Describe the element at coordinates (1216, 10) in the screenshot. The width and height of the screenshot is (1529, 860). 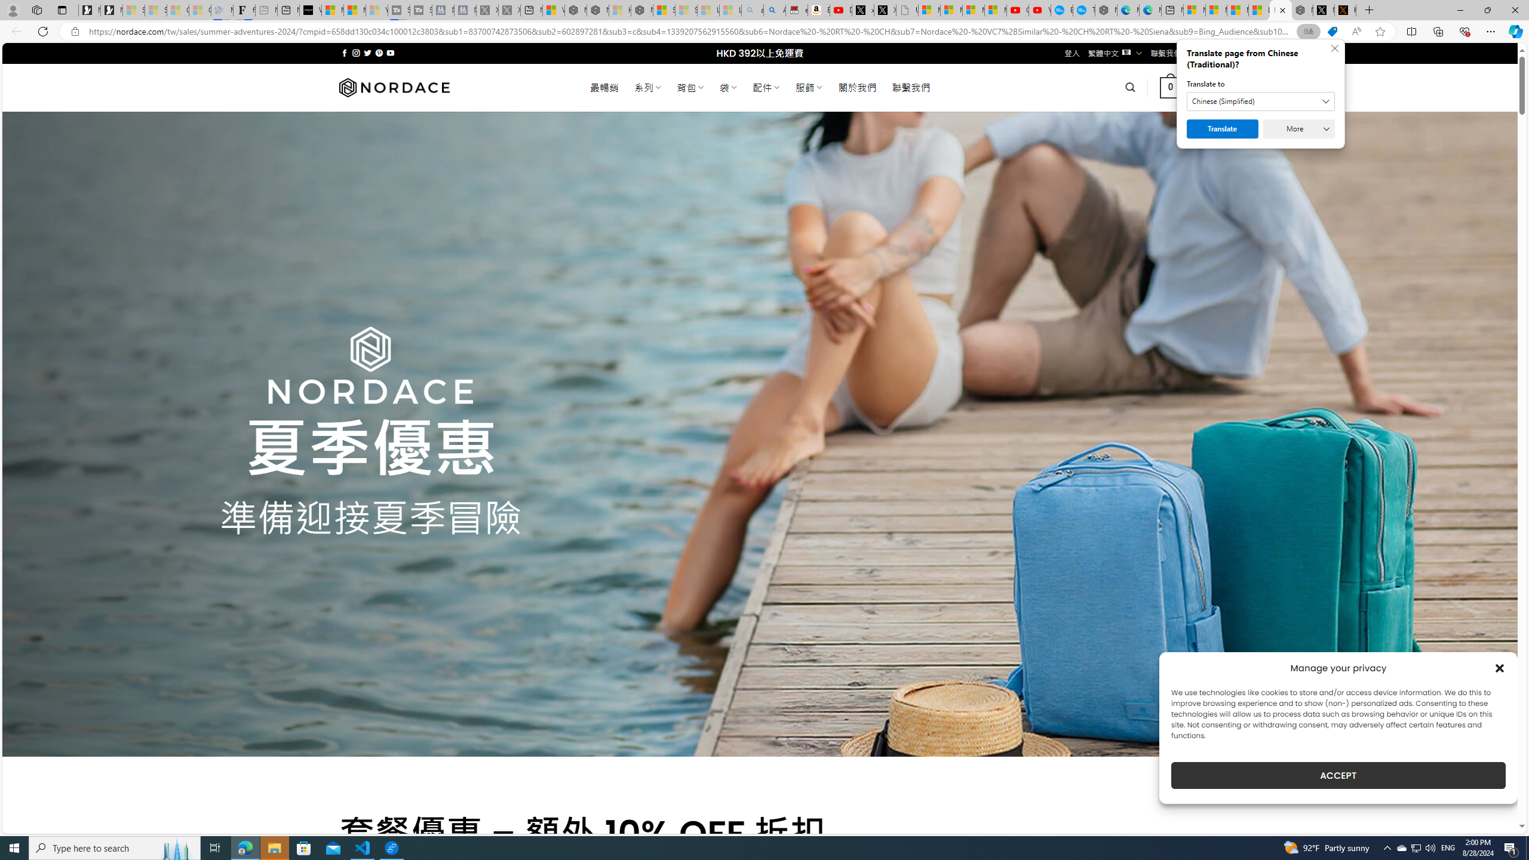
I see `Microsoft account | Privacy` at that location.